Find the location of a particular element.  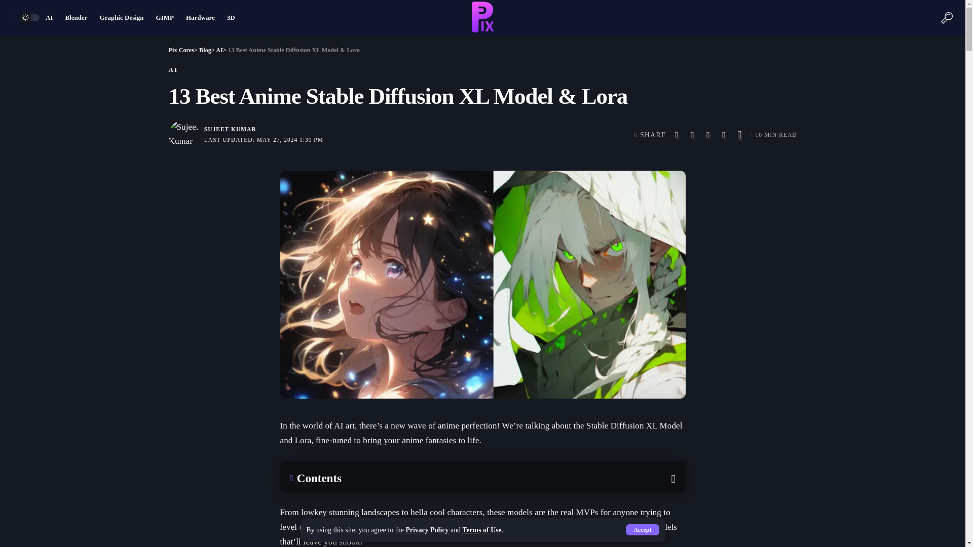

Graphic Design is located at coordinates (122, 18).